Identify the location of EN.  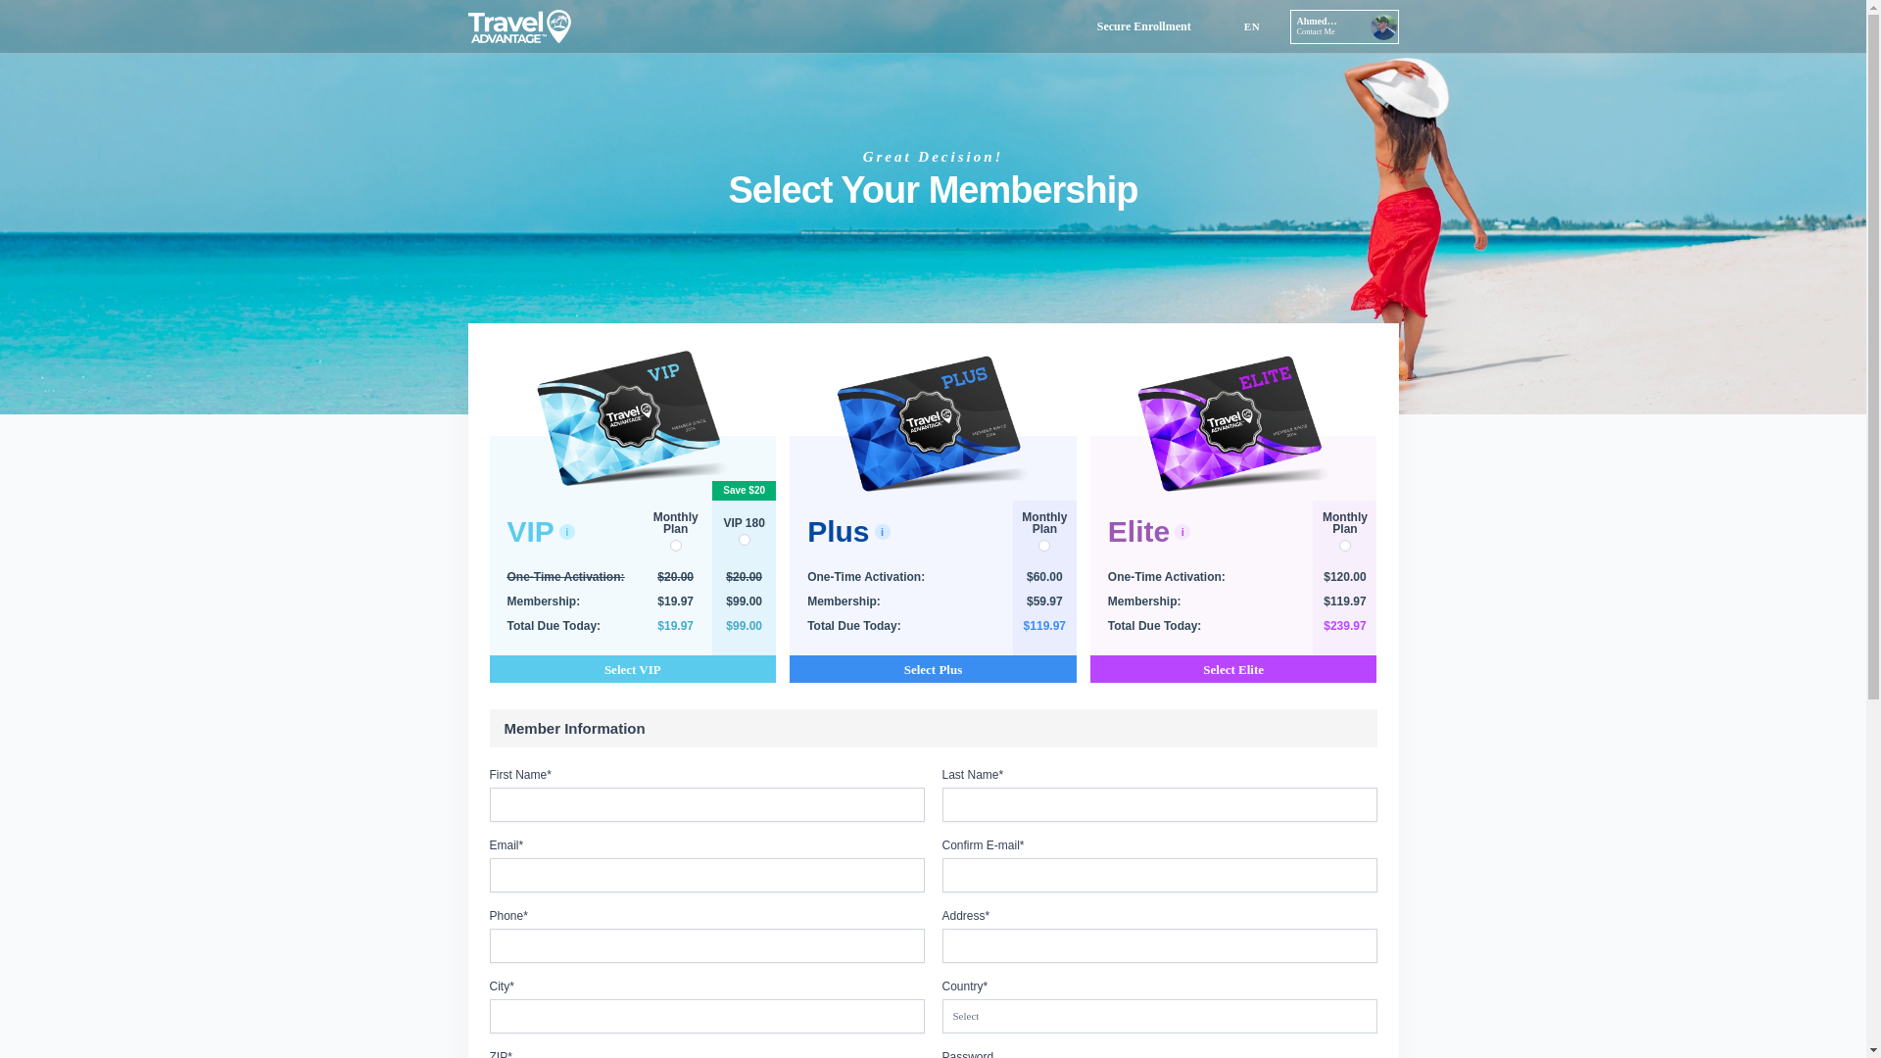
(1240, 25).